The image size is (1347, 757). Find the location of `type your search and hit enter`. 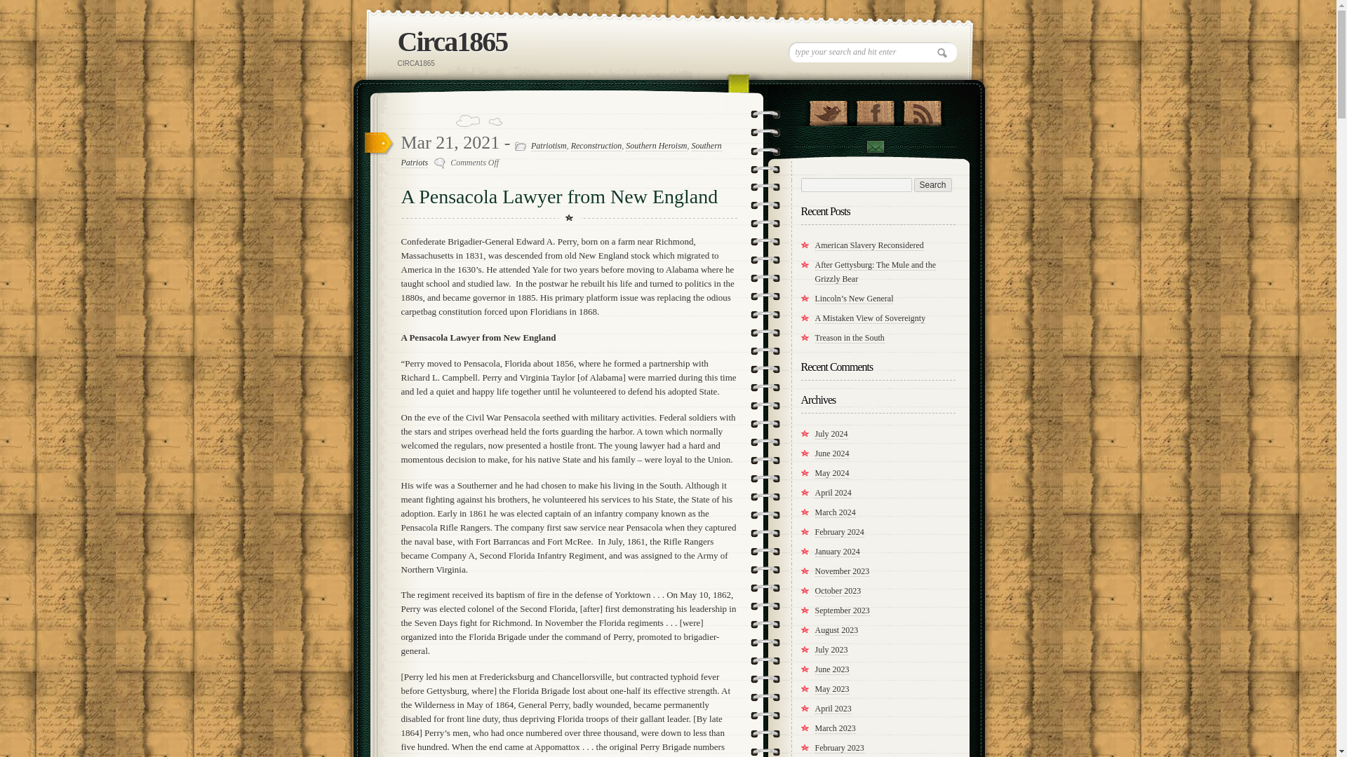

type your search and hit enter is located at coordinates (872, 52).